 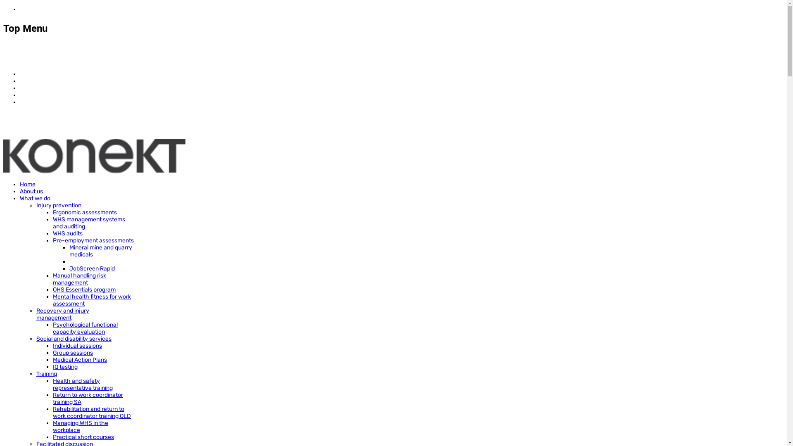 What do you see at coordinates (65, 367) in the screenshot?
I see `IQ testing` at bounding box center [65, 367].